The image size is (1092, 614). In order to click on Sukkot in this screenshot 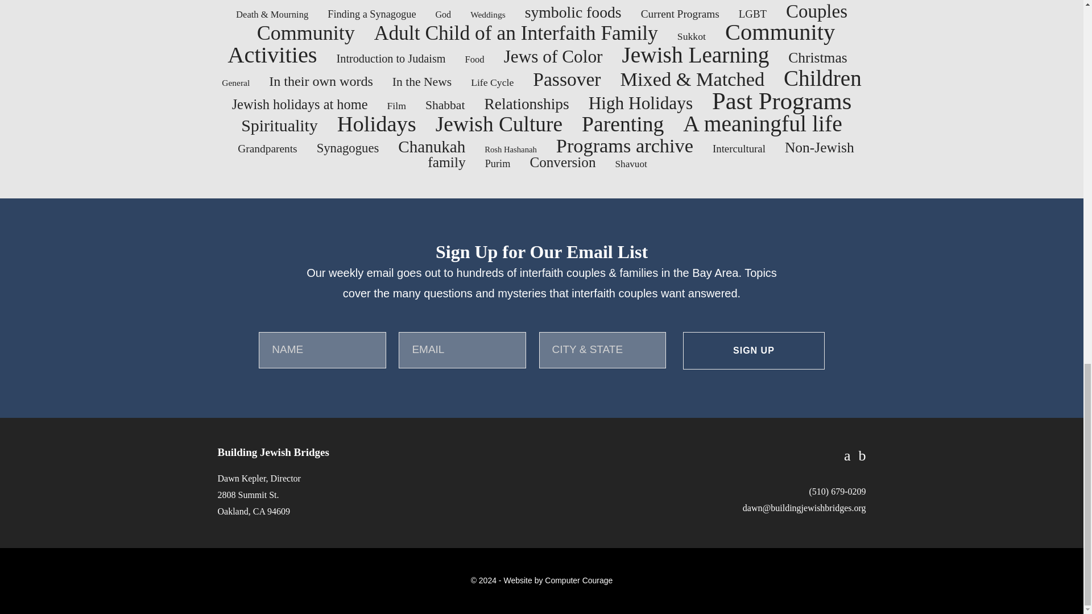, I will do `click(691, 36)`.